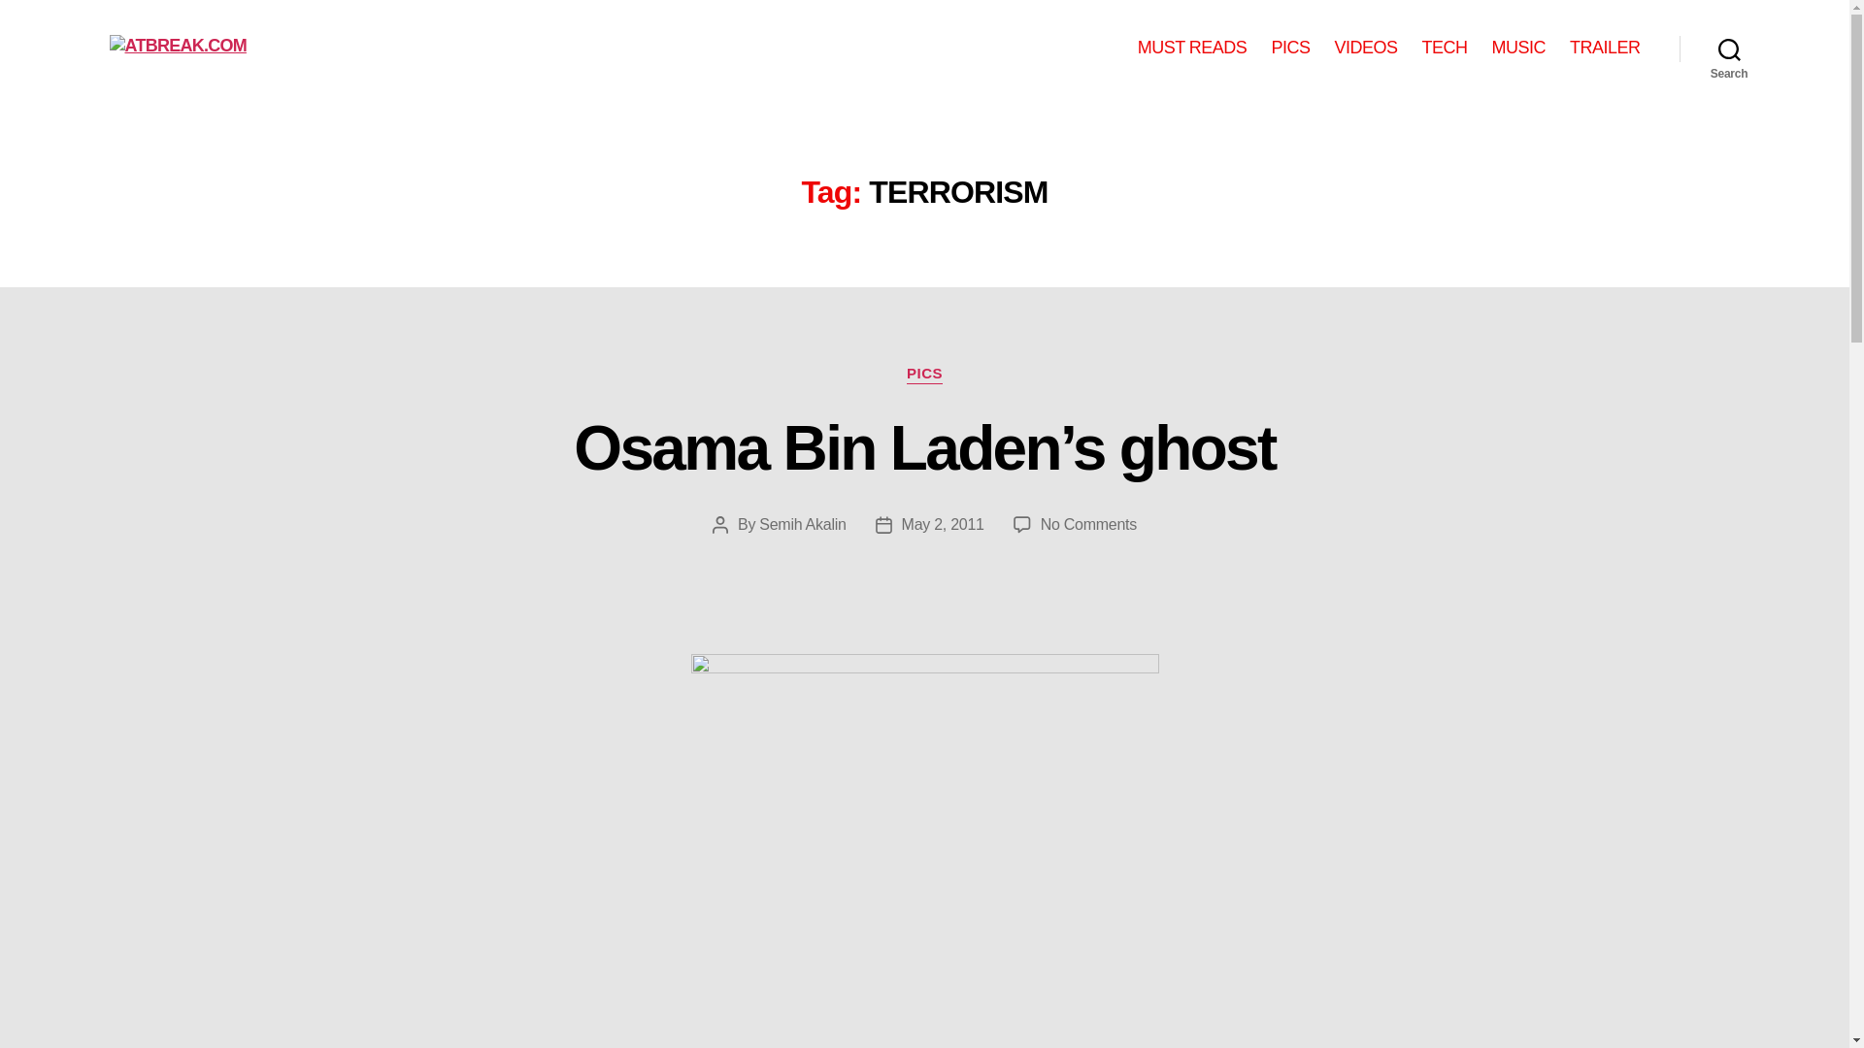 The image size is (1864, 1048). I want to click on Semih Akalin, so click(802, 524).